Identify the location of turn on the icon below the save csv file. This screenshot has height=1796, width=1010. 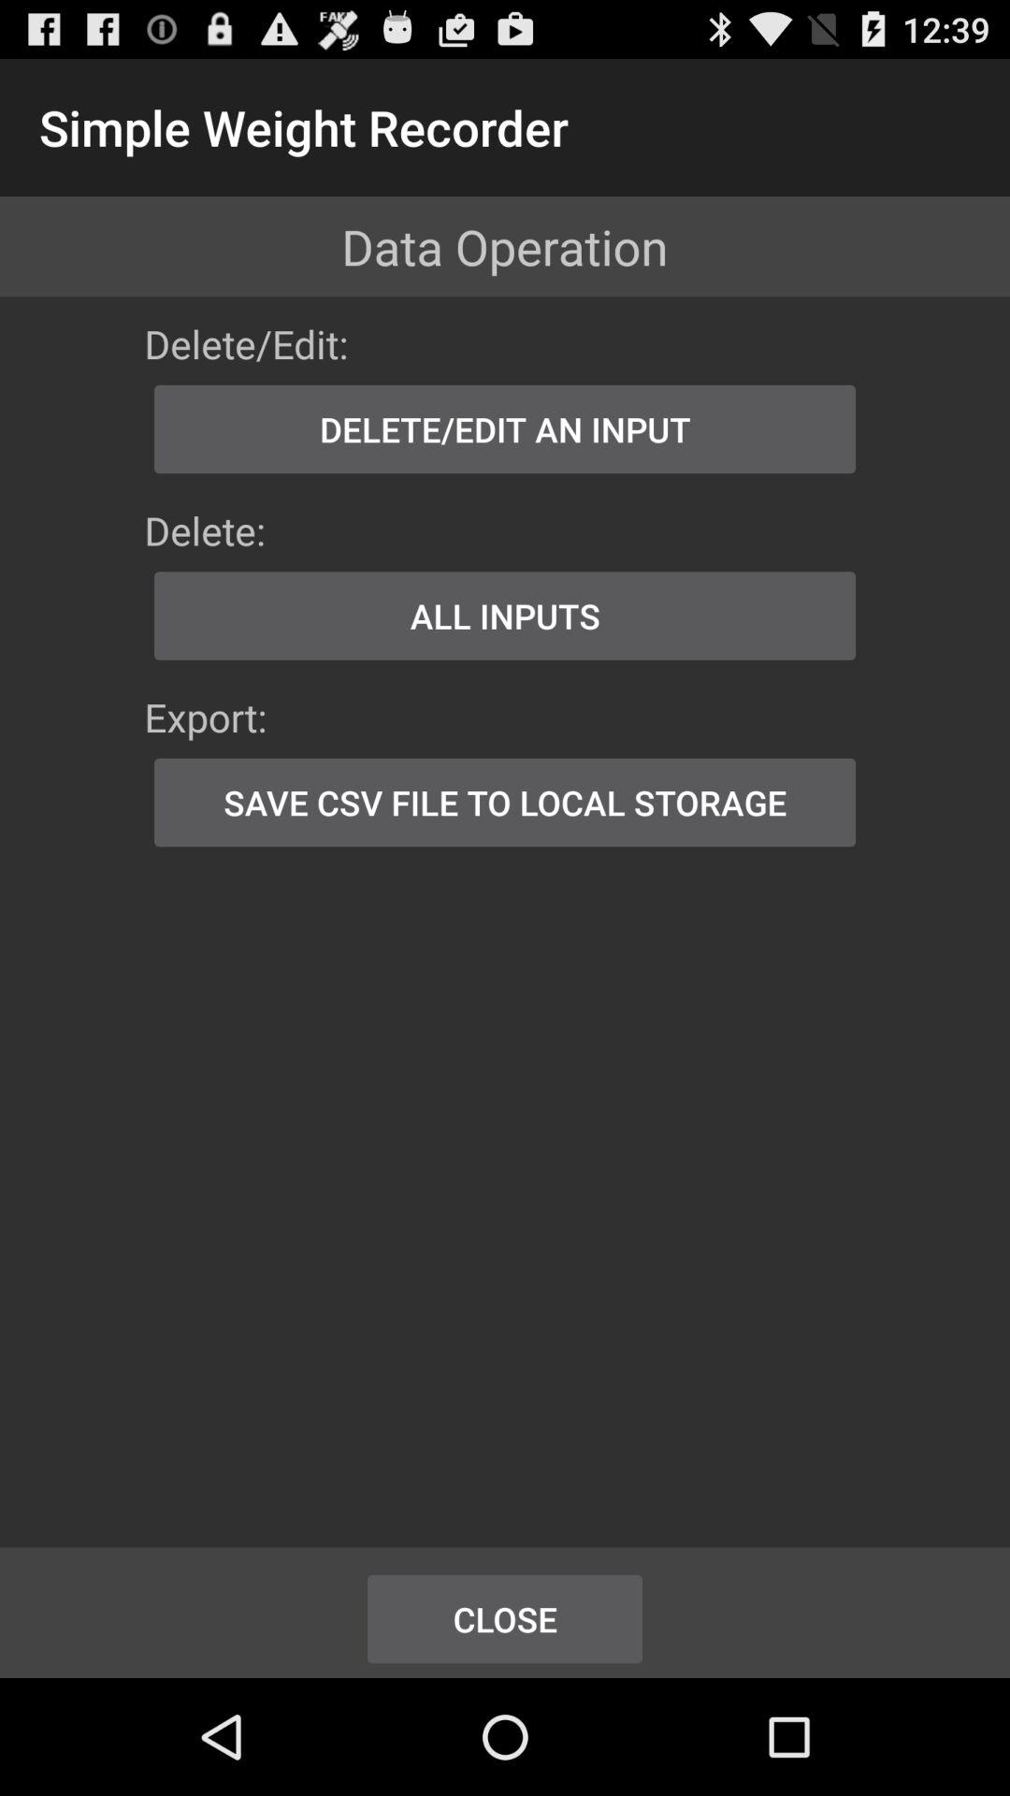
(505, 1618).